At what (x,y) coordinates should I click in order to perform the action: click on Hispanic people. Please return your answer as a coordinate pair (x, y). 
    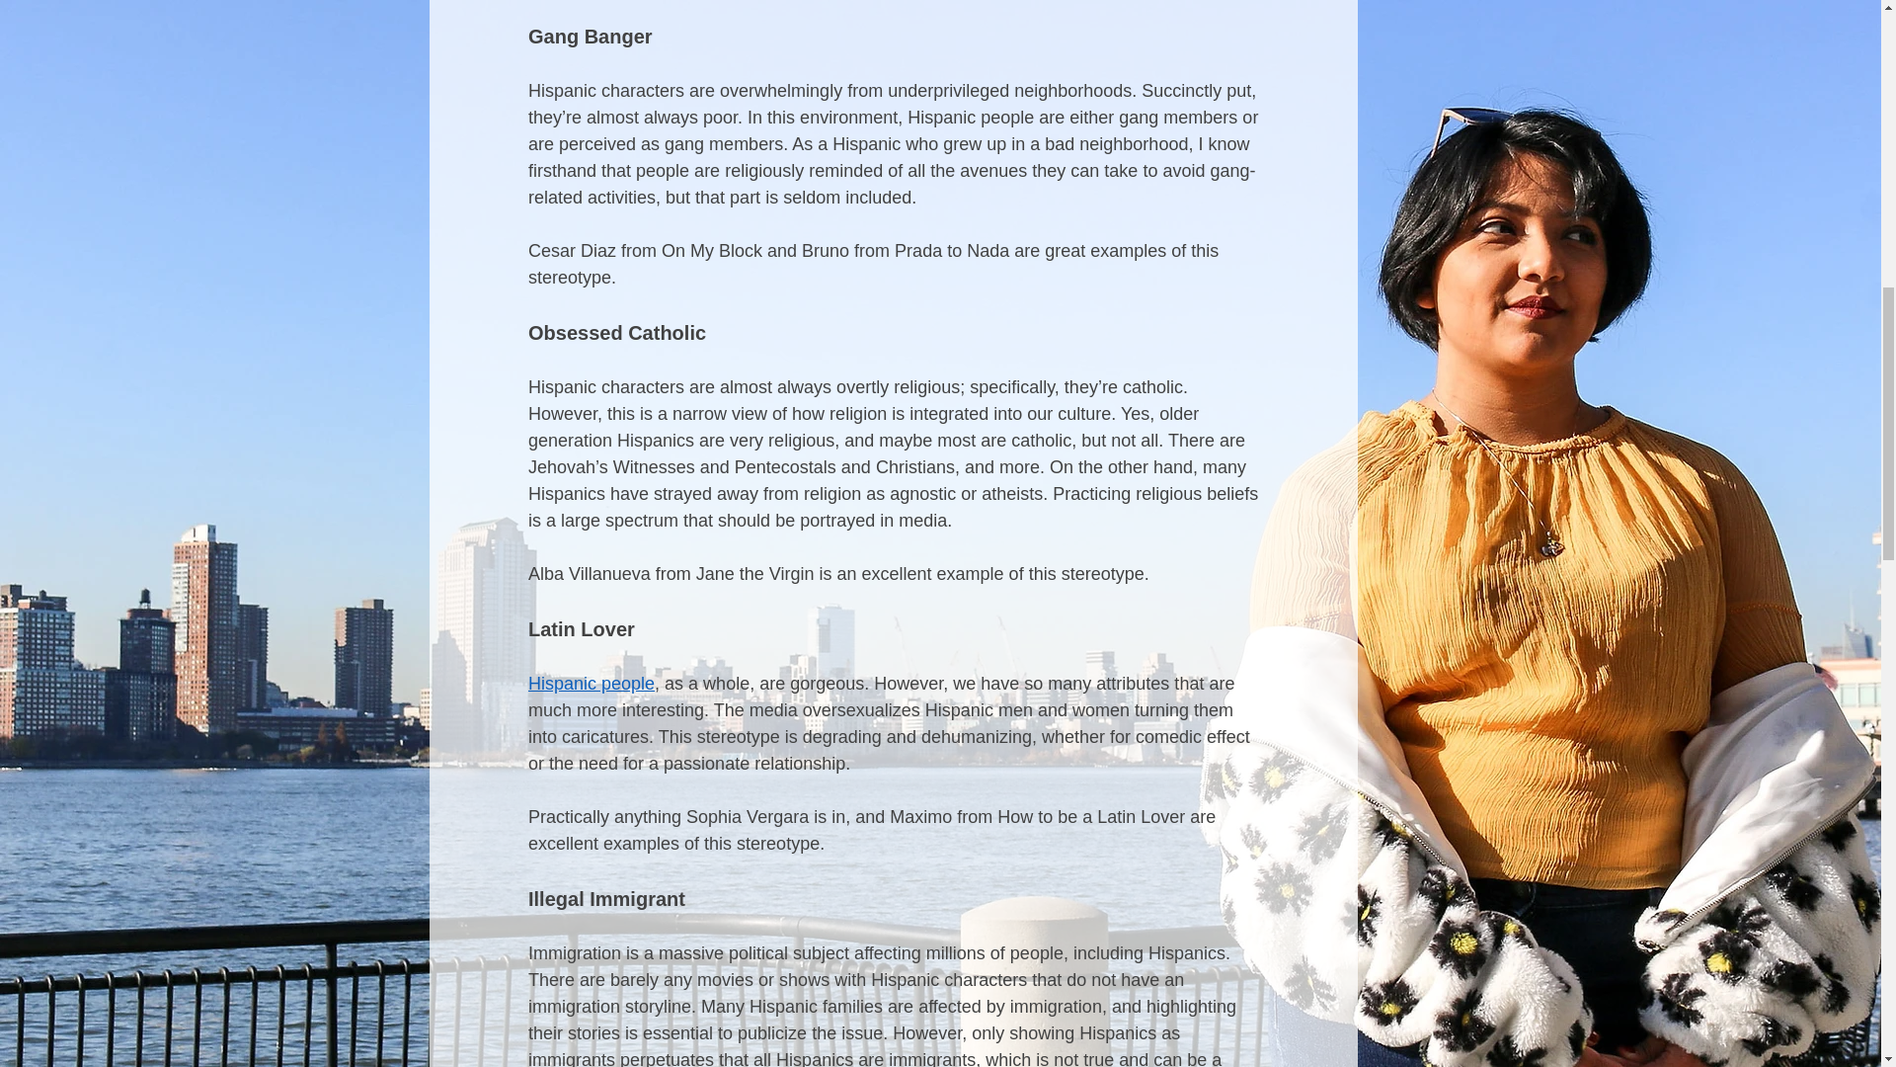
    Looking at the image, I should click on (591, 684).